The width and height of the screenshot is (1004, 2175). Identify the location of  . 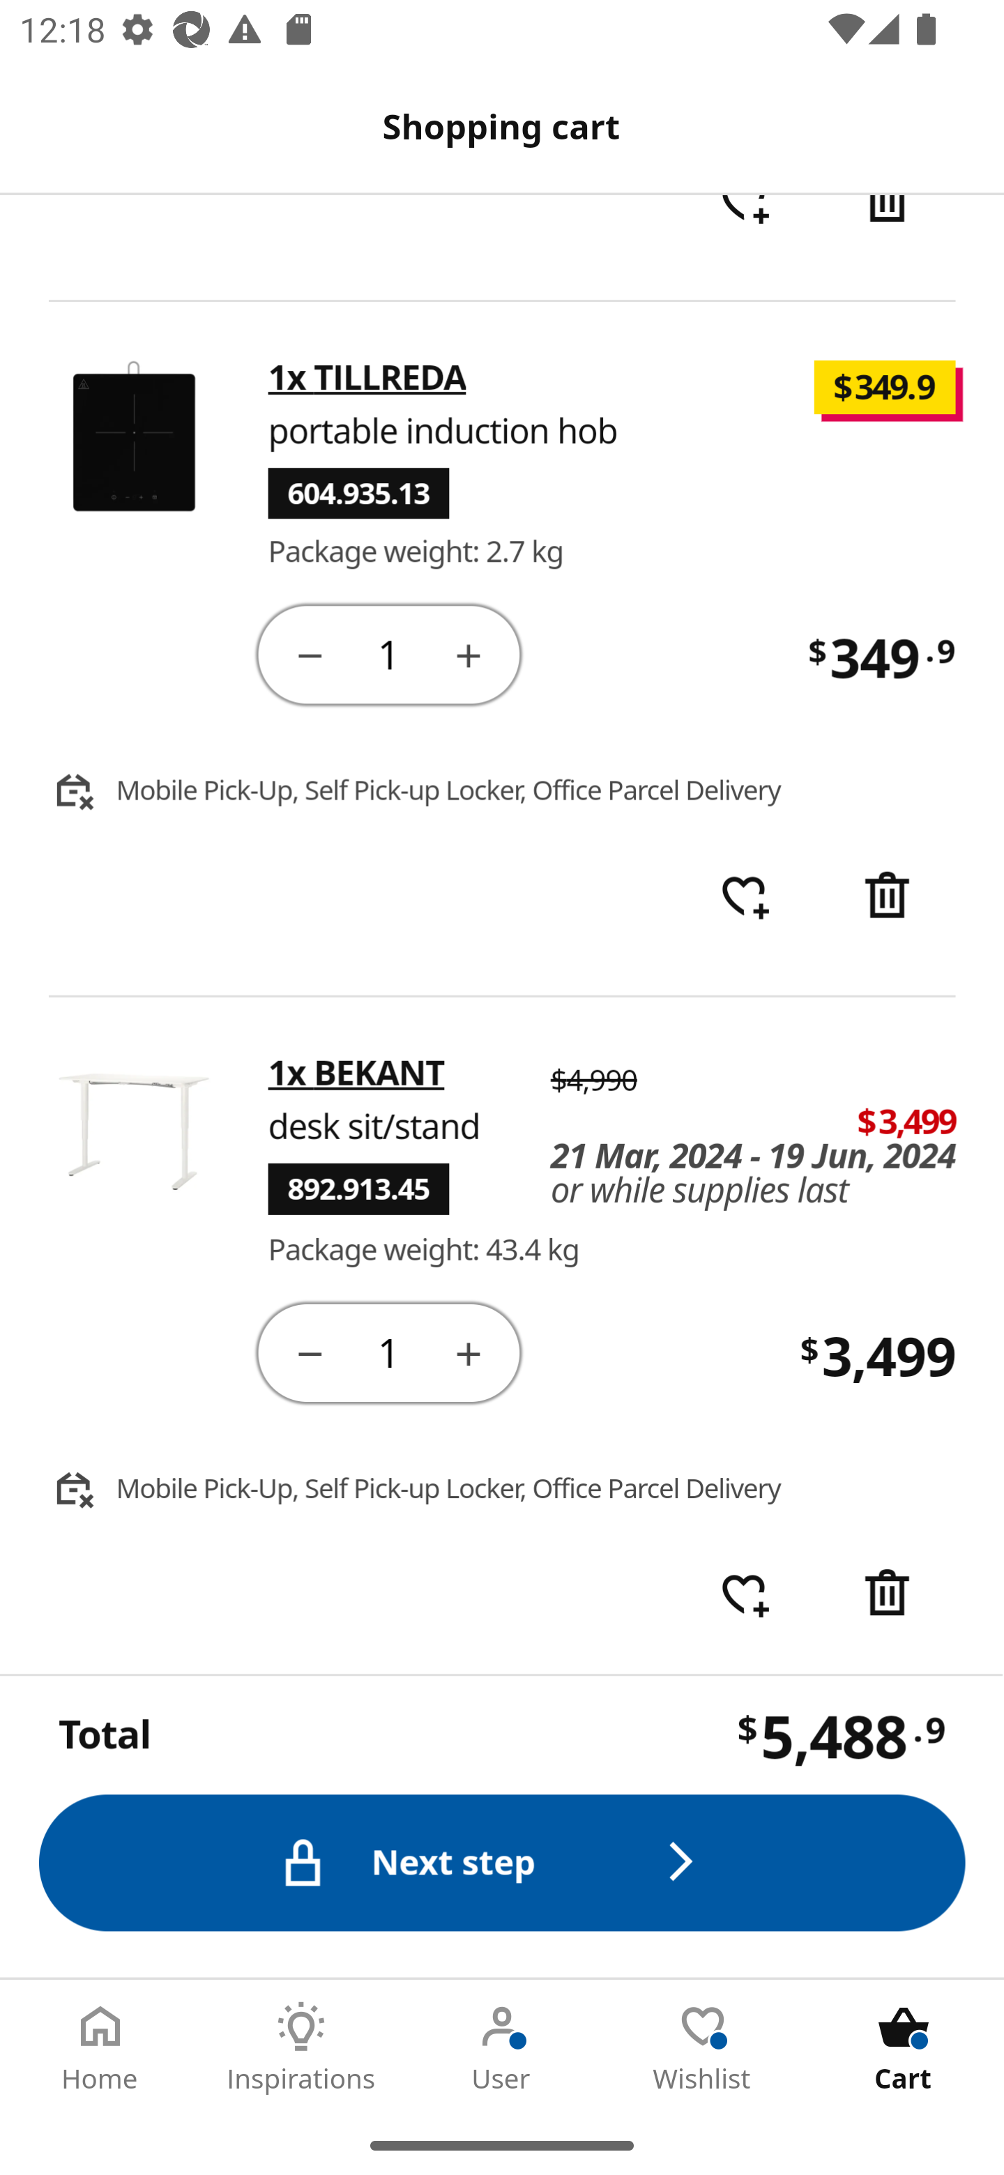
(745, 234).